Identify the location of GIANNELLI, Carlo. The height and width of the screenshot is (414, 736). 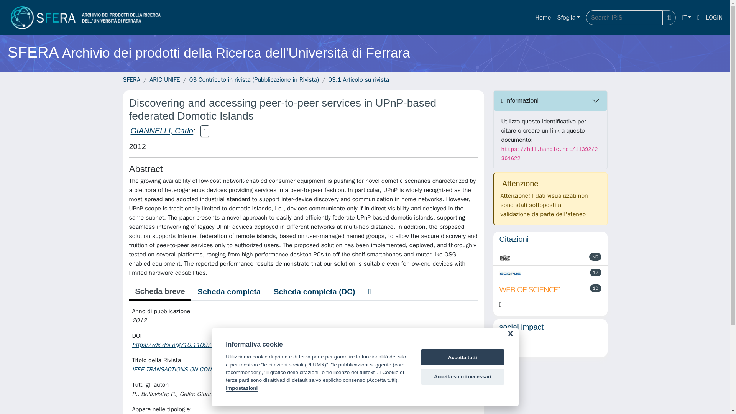
(161, 131).